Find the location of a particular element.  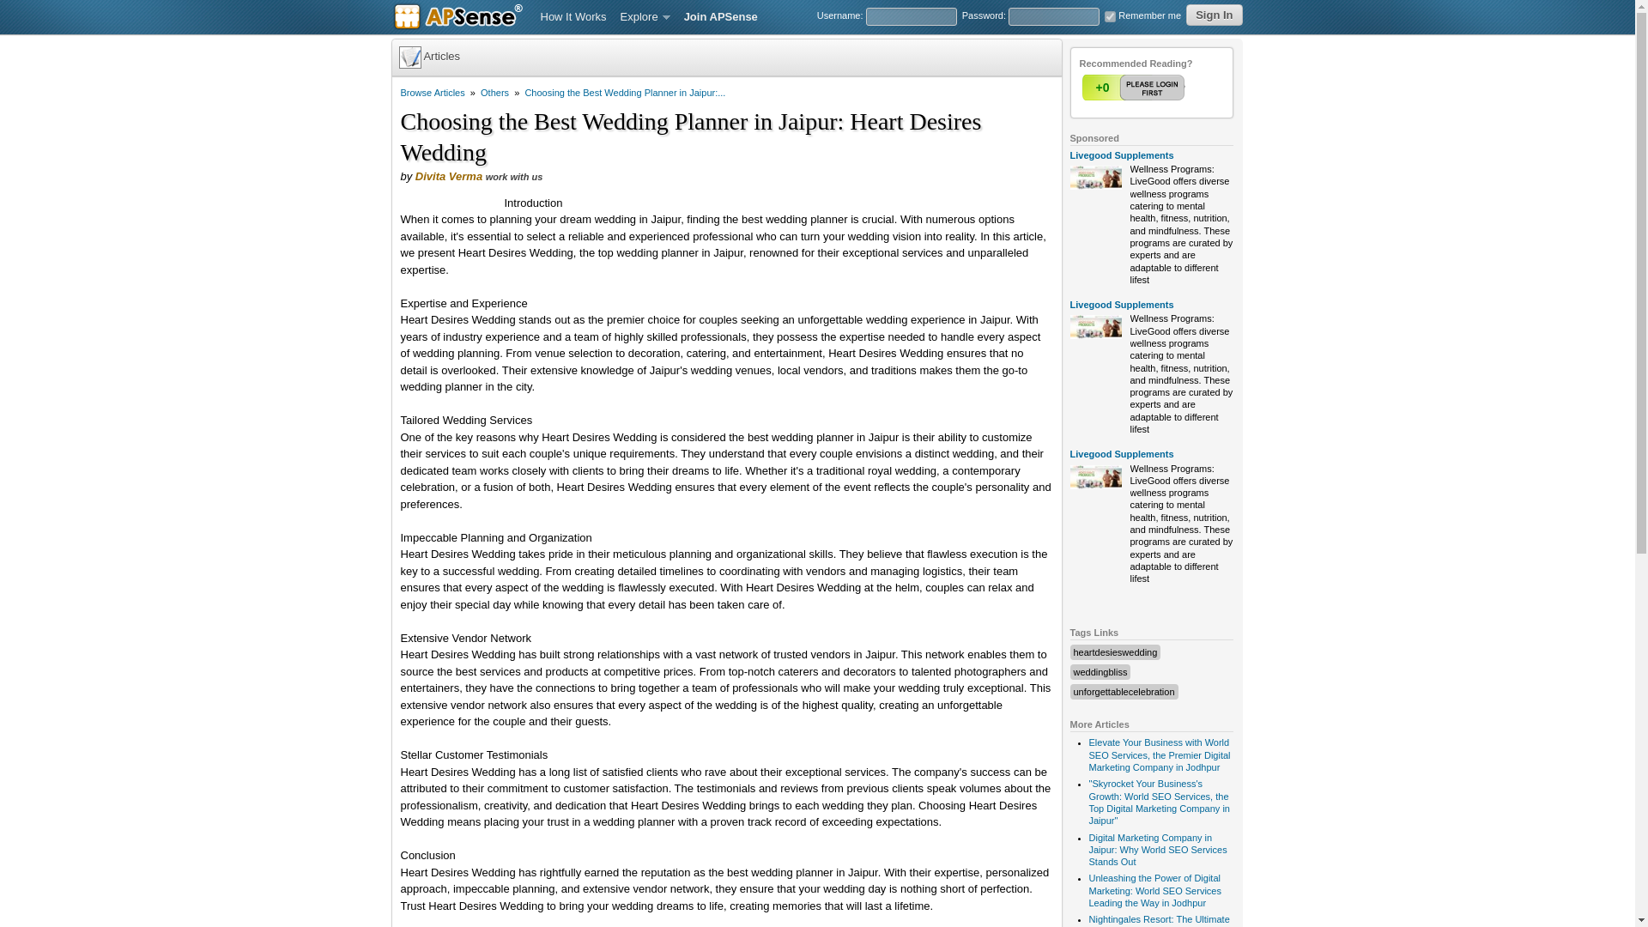

Divita Verma is located at coordinates (448, 175).